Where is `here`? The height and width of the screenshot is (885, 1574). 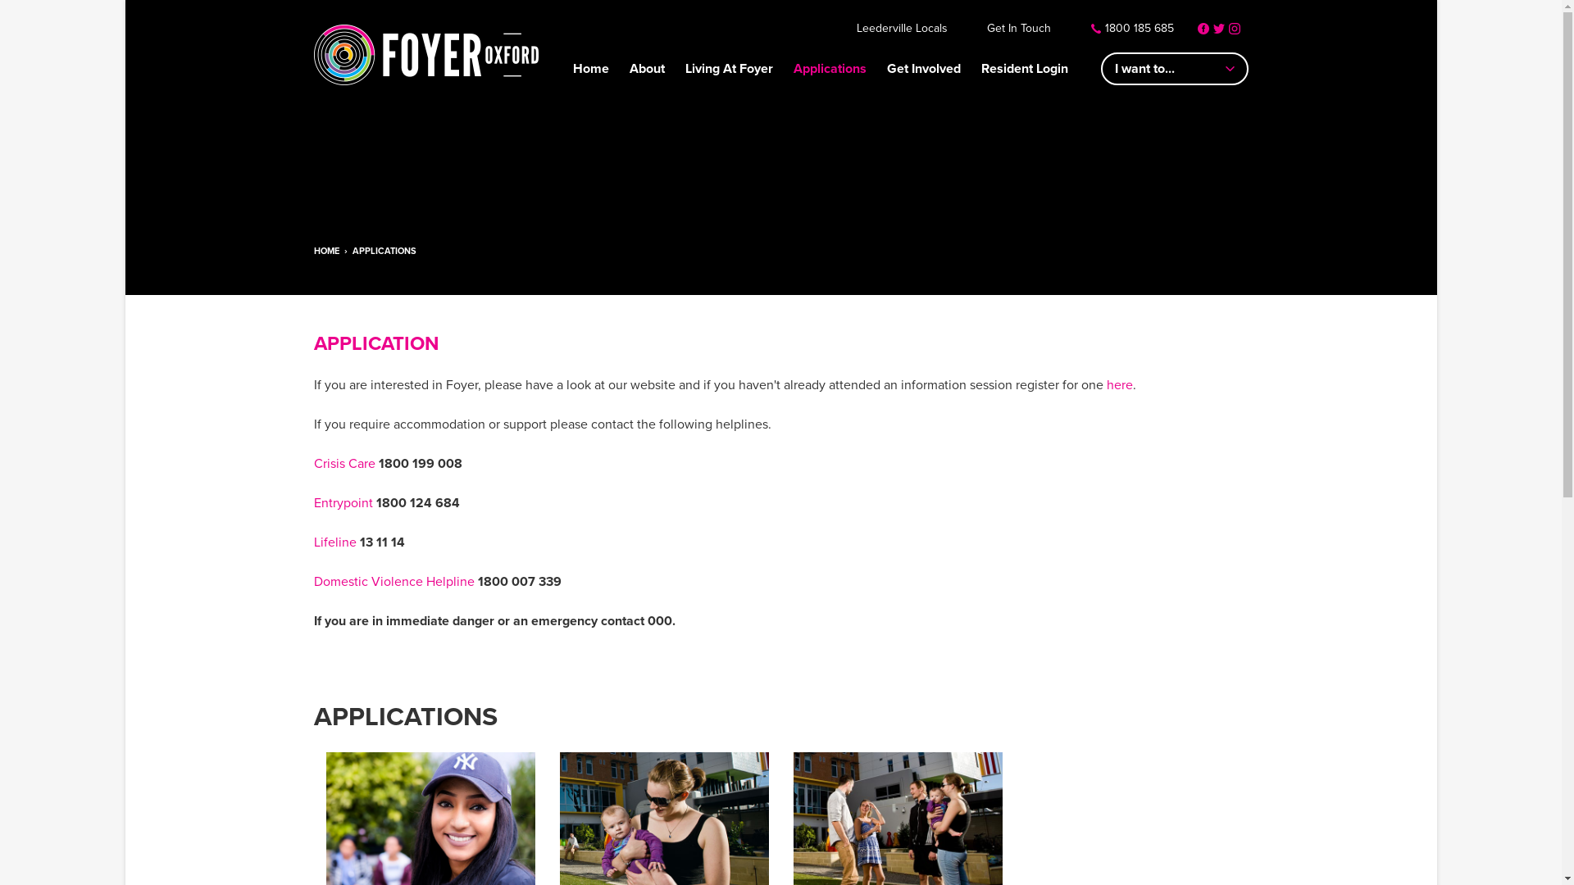 here is located at coordinates (1120, 385).